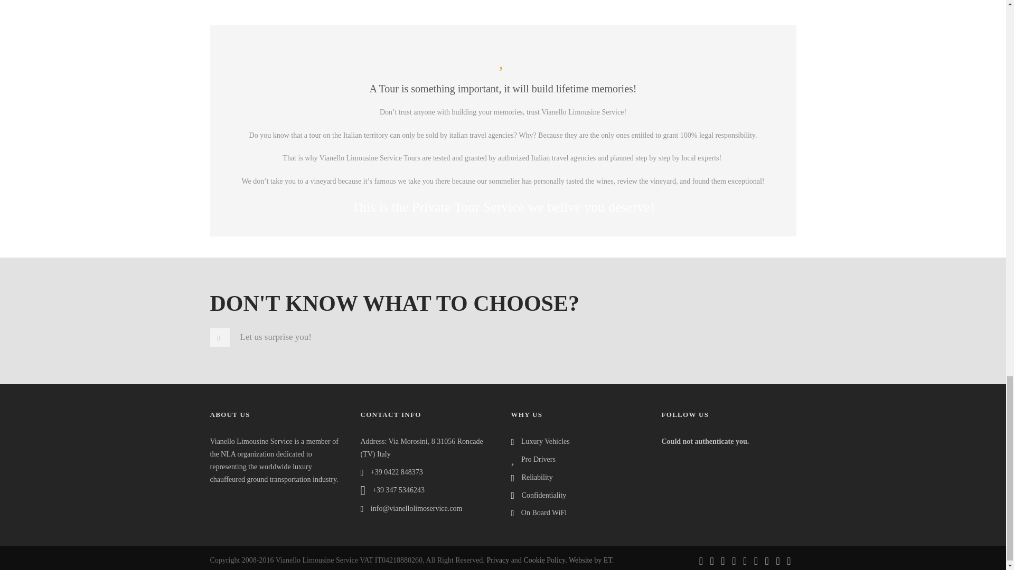  I want to click on Cookie Policy., so click(545, 560).